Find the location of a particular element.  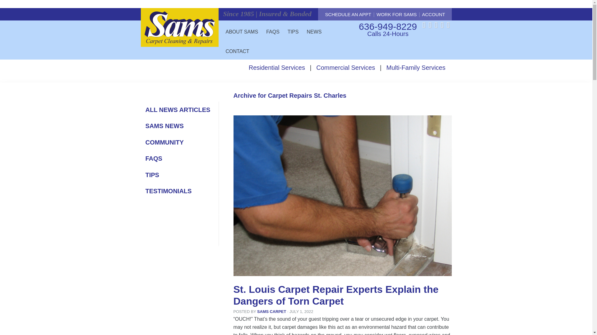

Residential Services is located at coordinates (277, 68).